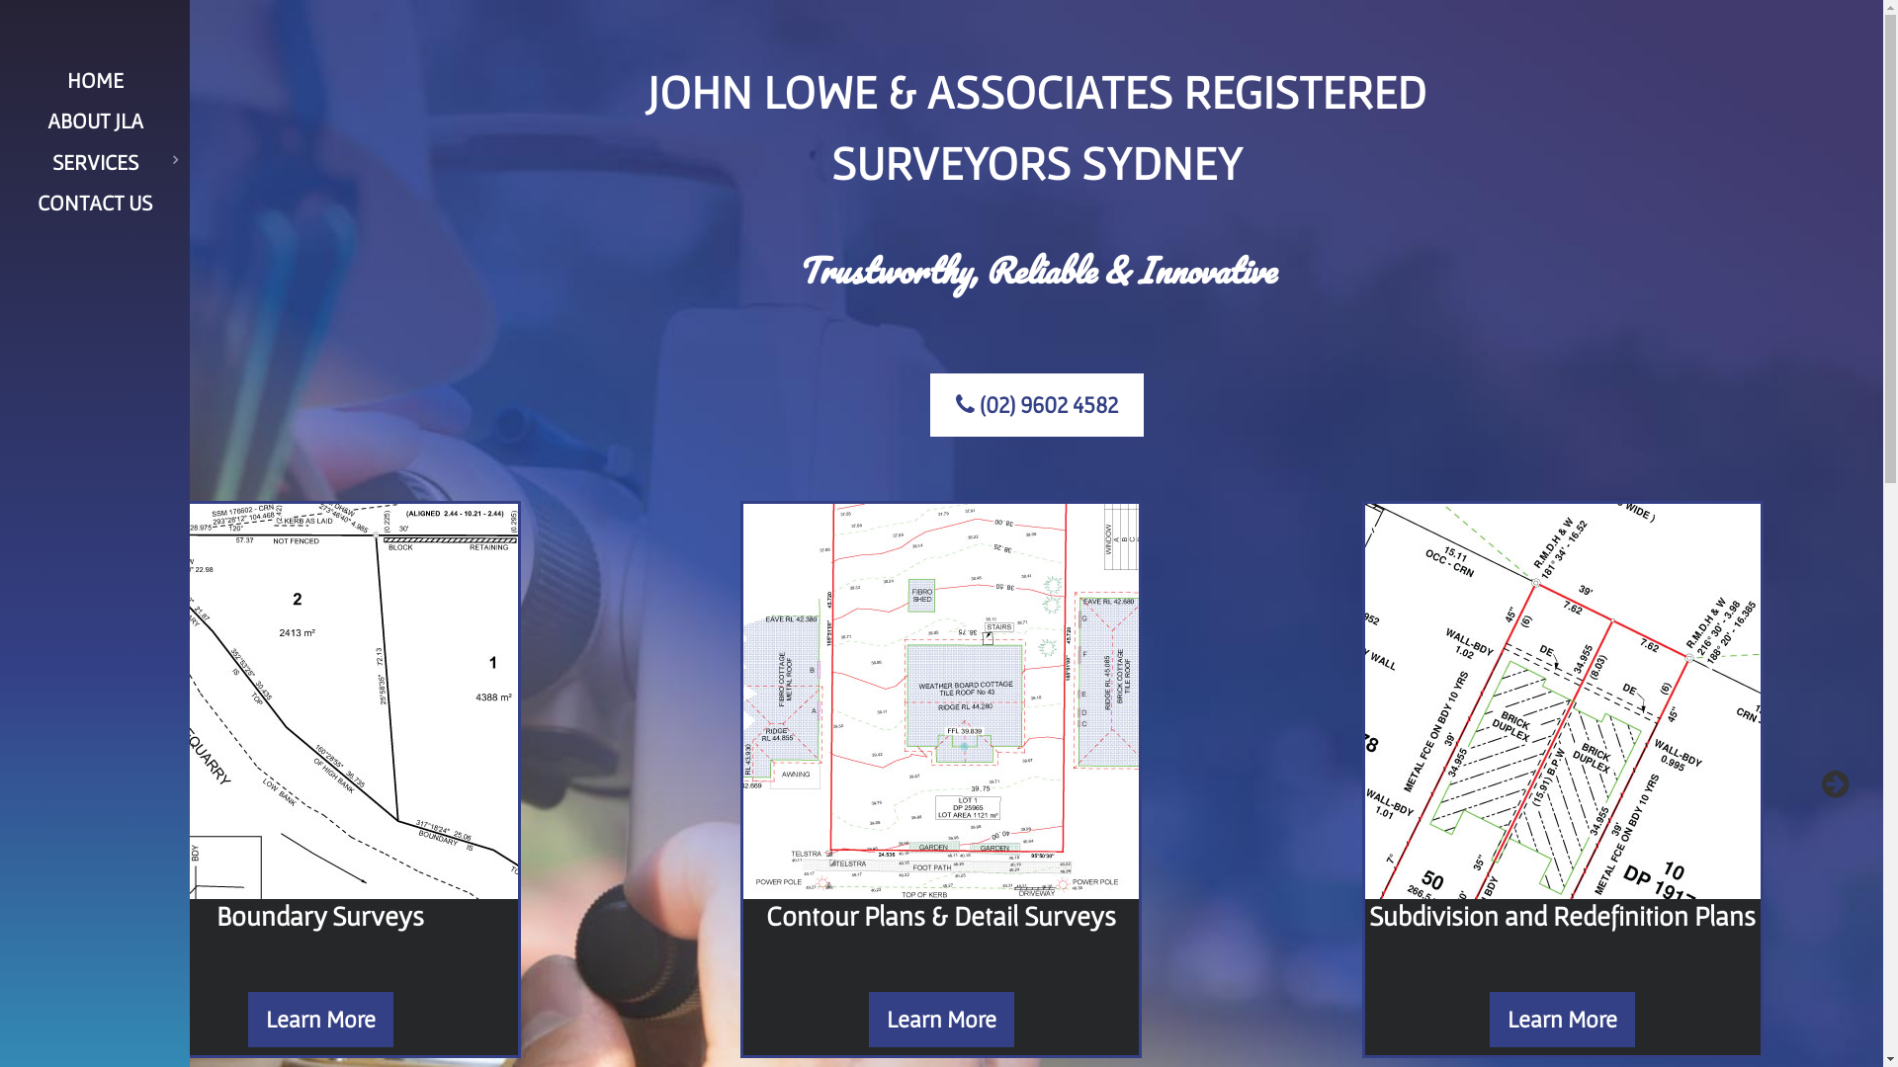 This screenshot has height=1067, width=1898. Describe the element at coordinates (95, 203) in the screenshot. I see `CONTACT US` at that location.